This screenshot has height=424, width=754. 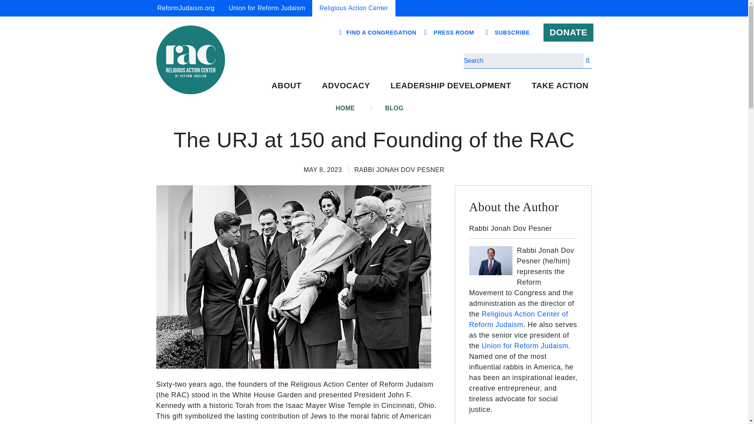 What do you see at coordinates (353, 8) in the screenshot?
I see `Religious Action Center` at bounding box center [353, 8].